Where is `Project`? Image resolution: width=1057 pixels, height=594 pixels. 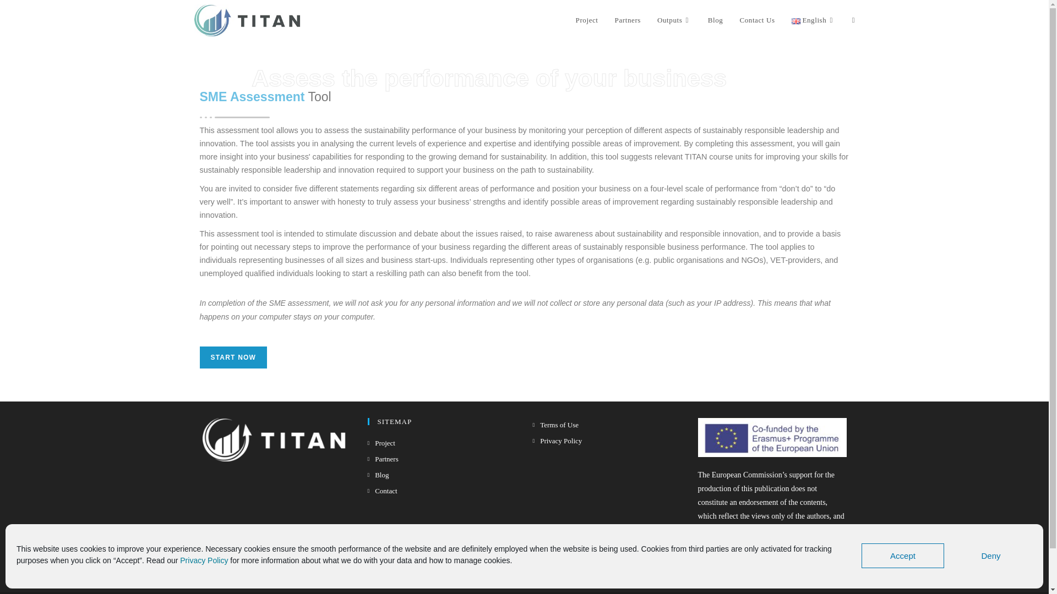
Project is located at coordinates (587, 20).